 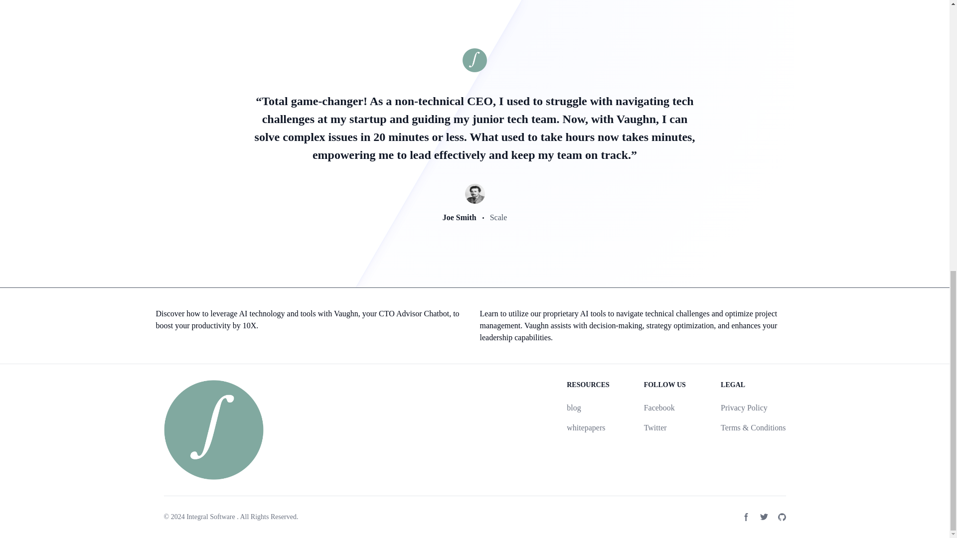 What do you see at coordinates (573, 407) in the screenshot?
I see `blog` at bounding box center [573, 407].